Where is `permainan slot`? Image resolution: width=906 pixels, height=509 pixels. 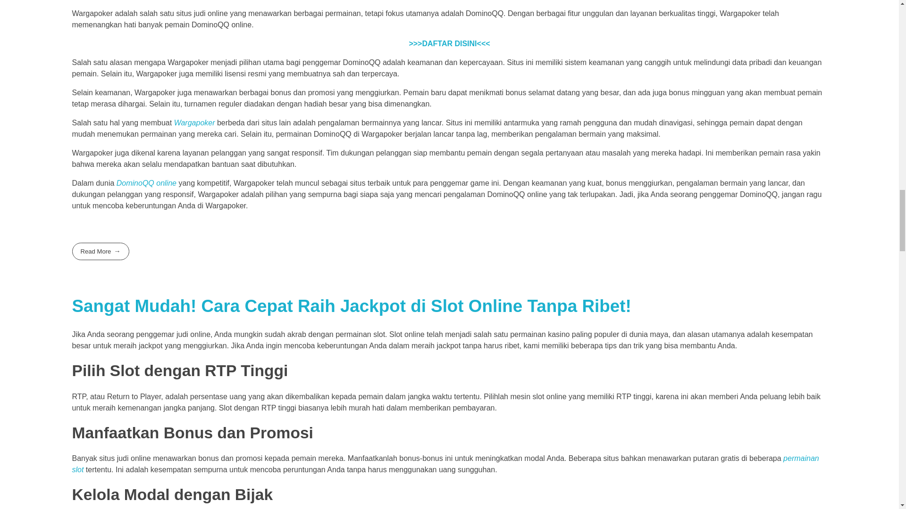 permainan slot is located at coordinates (445, 464).